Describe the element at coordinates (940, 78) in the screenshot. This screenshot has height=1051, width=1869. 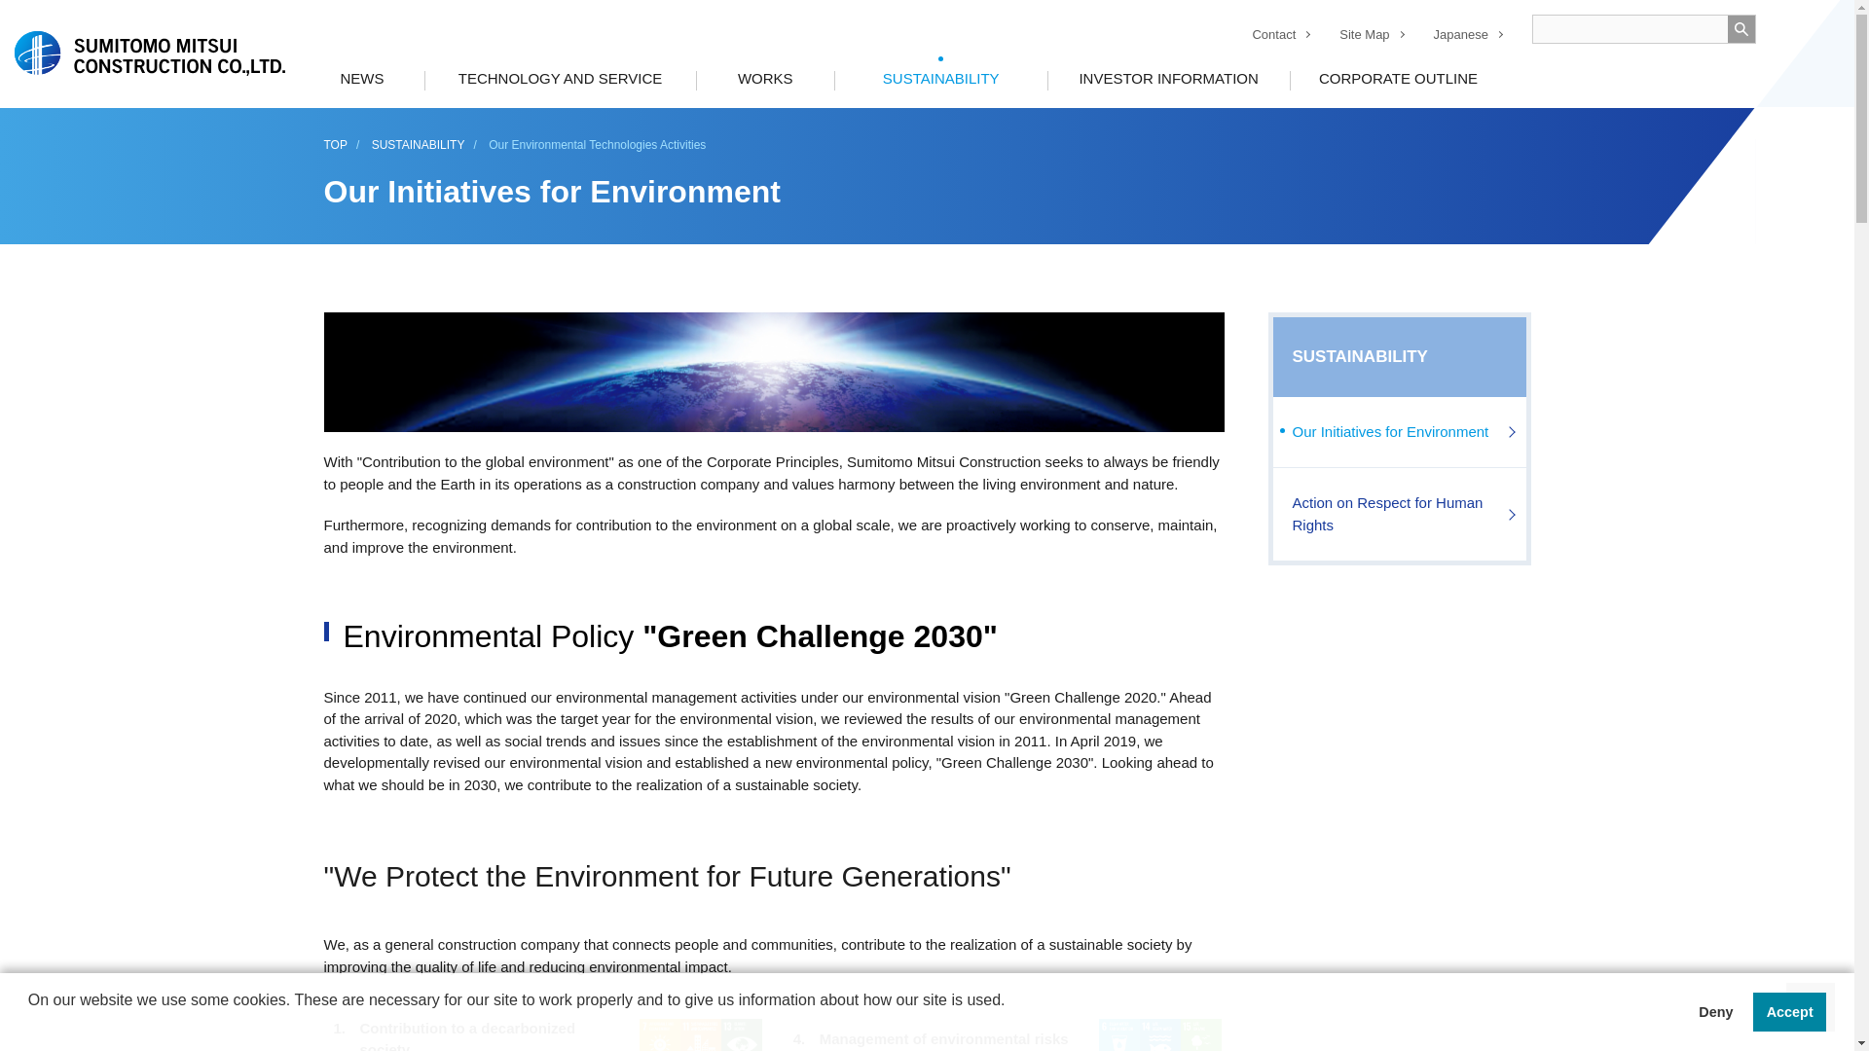
I see `SUSTAINABILITY` at that location.